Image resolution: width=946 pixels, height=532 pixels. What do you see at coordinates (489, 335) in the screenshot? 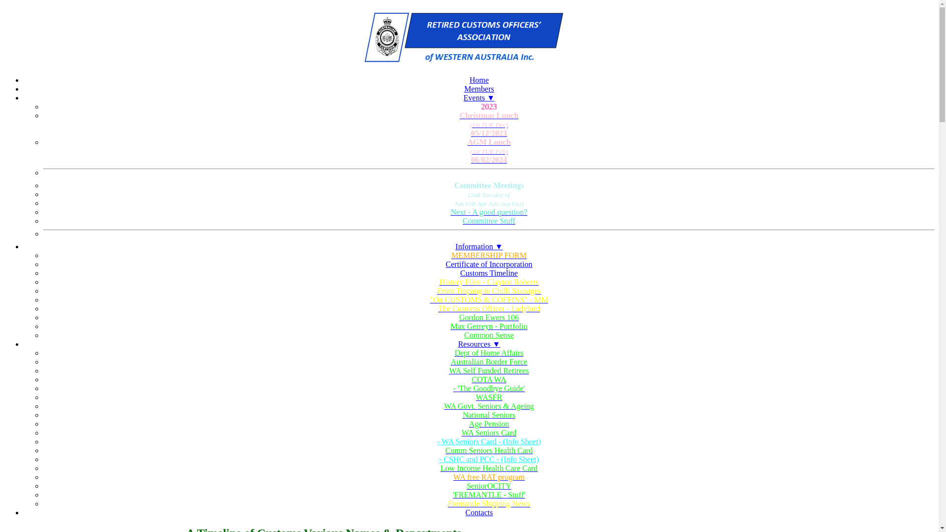
I see `Common Sense` at bounding box center [489, 335].